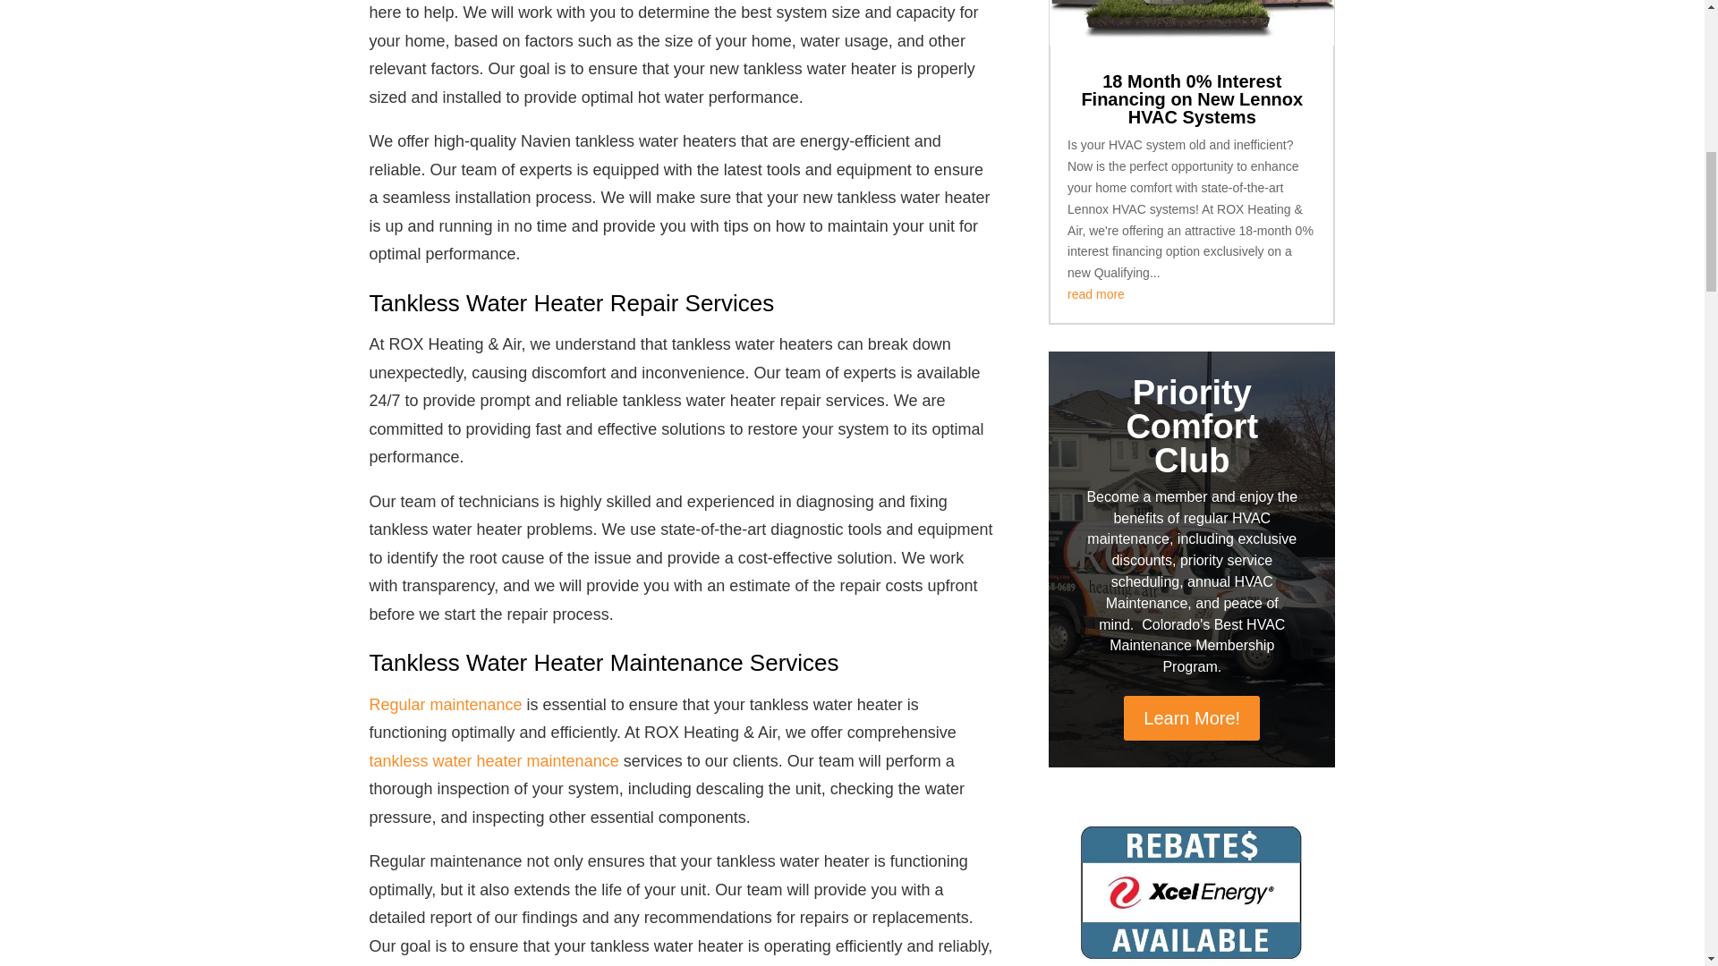 The width and height of the screenshot is (1718, 966). Describe the element at coordinates (494, 760) in the screenshot. I see `tankless water heater maintenance` at that location.